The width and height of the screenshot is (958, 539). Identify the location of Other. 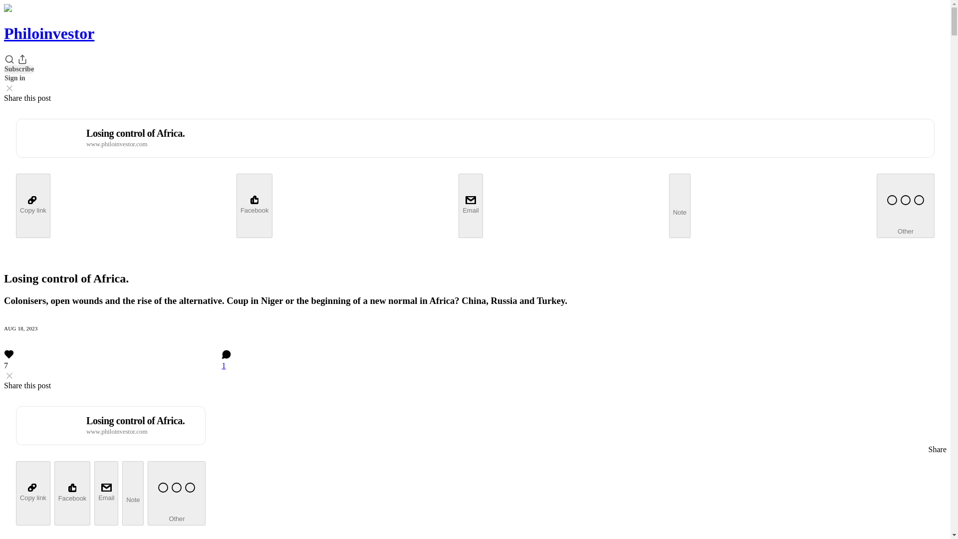
(905, 206).